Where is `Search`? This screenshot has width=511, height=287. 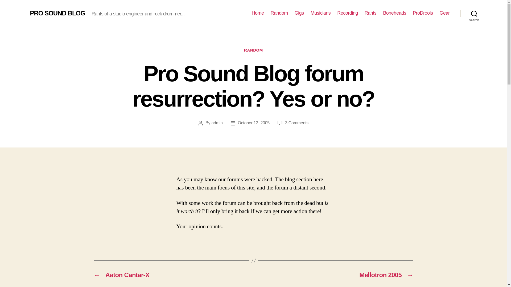 Search is located at coordinates (444, 13).